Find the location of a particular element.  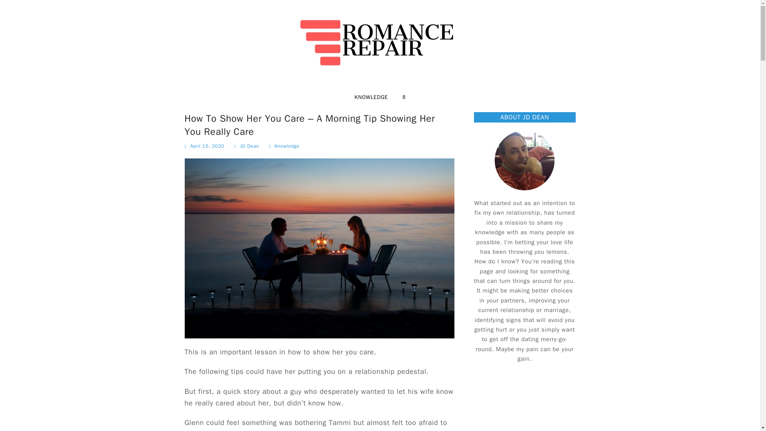

Advertisement is located at coordinates (536, 403).